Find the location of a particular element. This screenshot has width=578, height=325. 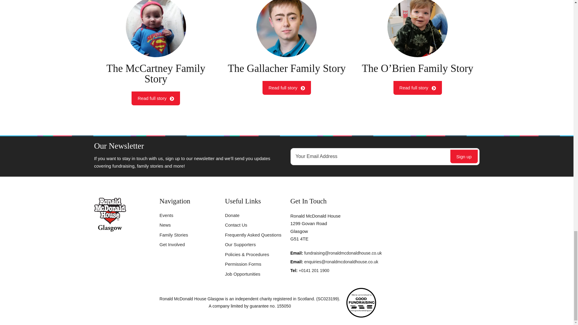

Job Opportunities is located at coordinates (174, 235).